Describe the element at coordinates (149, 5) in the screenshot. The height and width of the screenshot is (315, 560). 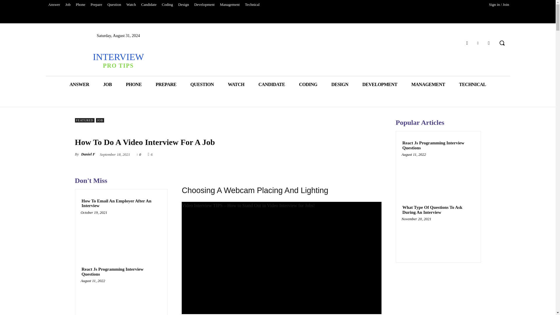
I see `Candidate` at that location.